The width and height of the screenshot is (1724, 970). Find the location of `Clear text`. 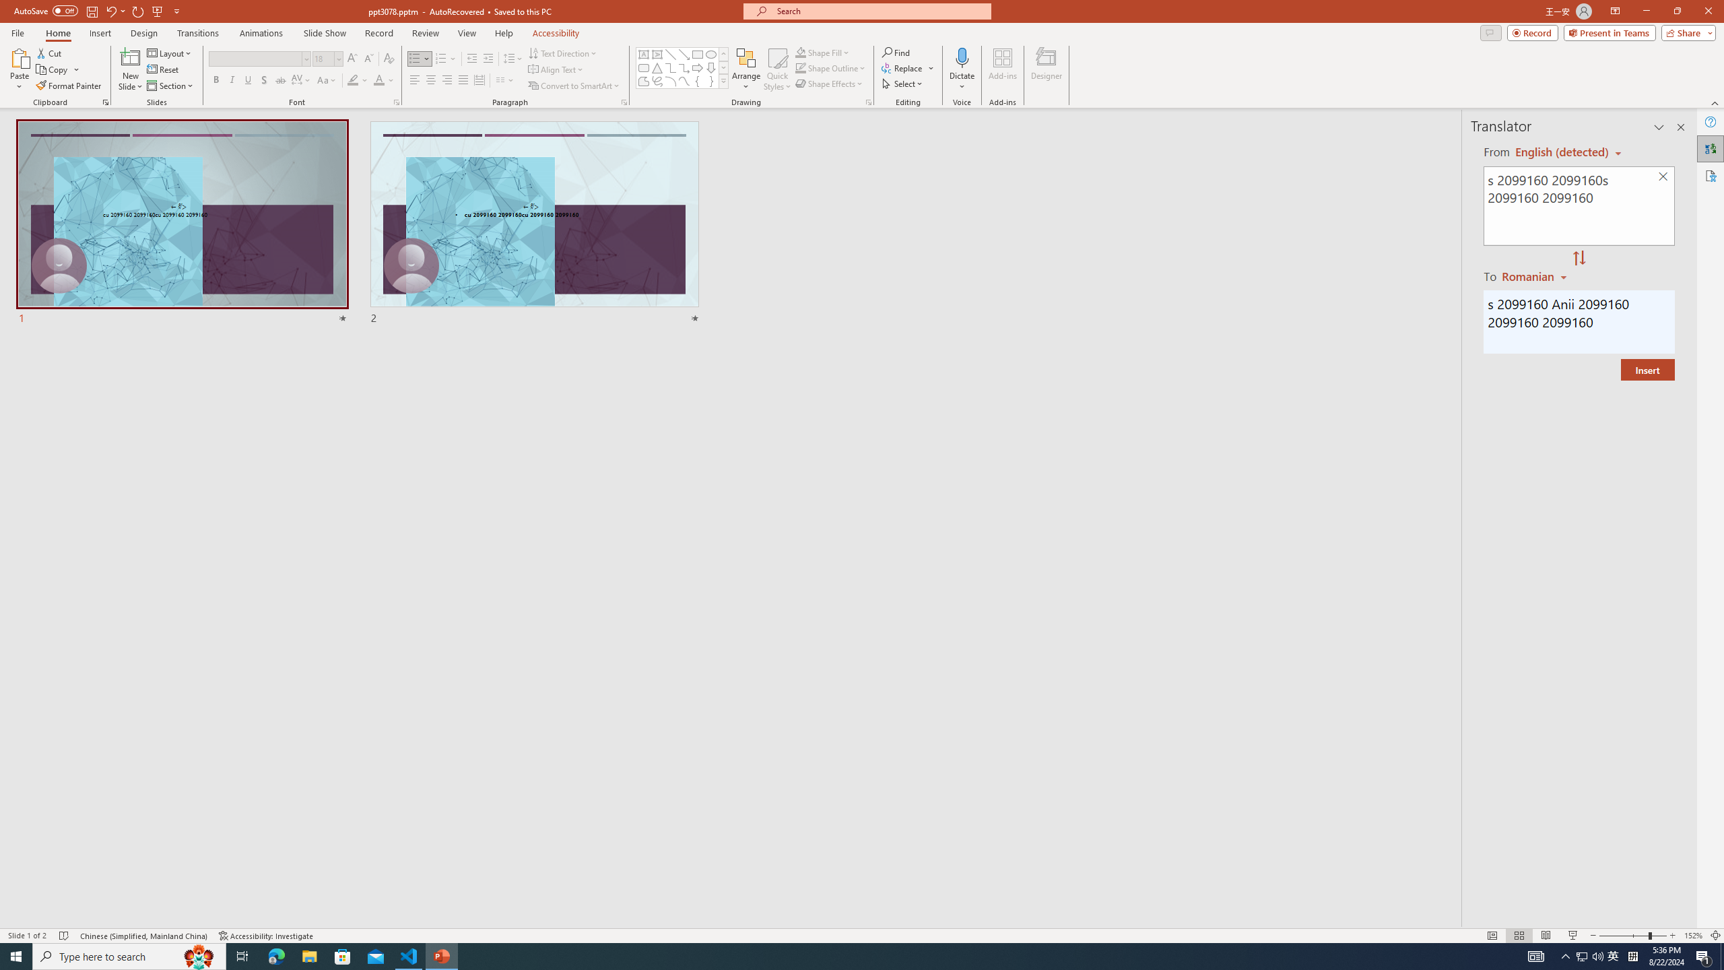

Clear text is located at coordinates (1663, 177).